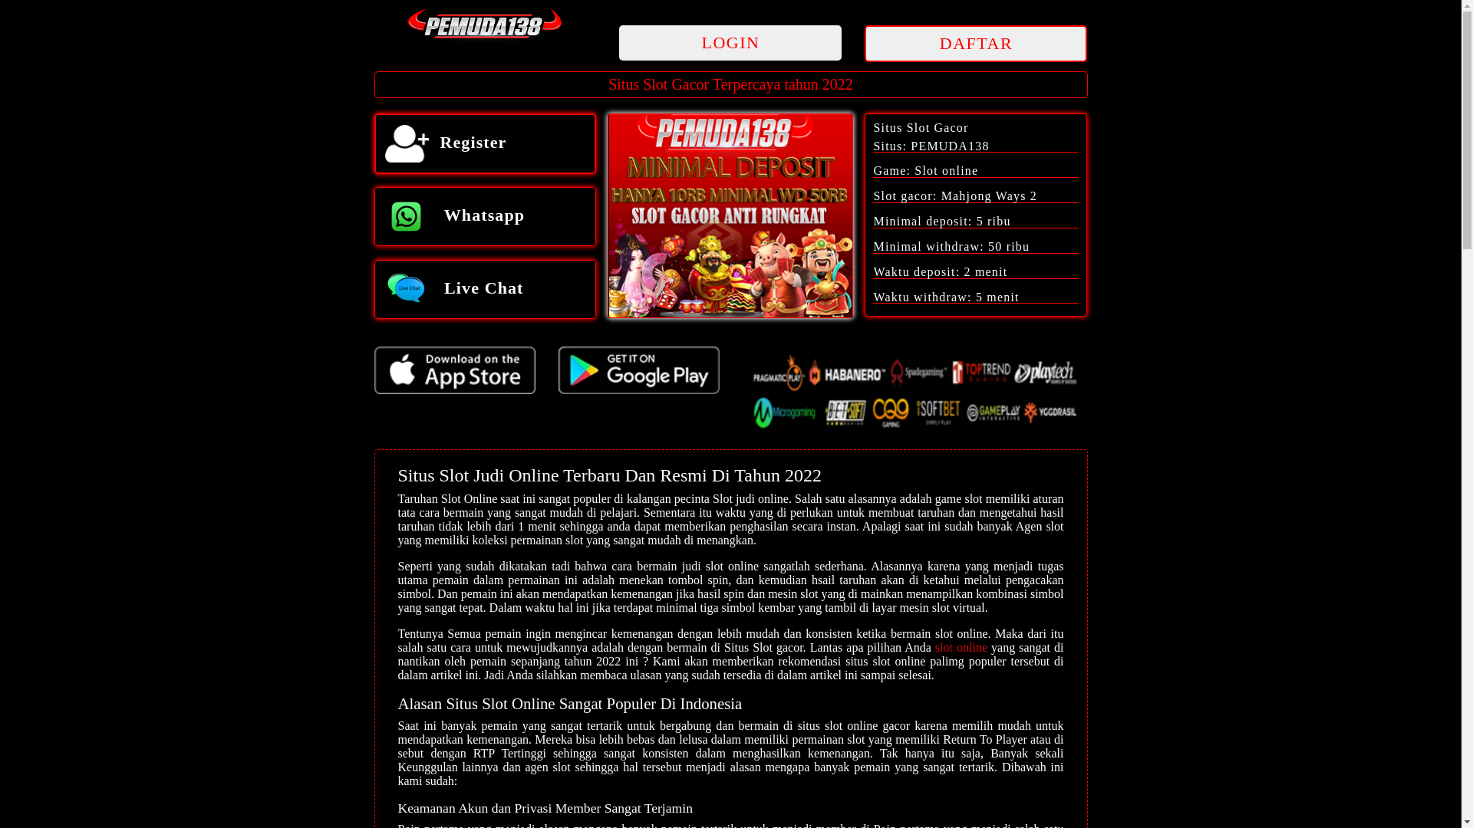 The height and width of the screenshot is (828, 1473). Describe the element at coordinates (976, 44) in the screenshot. I see `DAFTAR` at that location.